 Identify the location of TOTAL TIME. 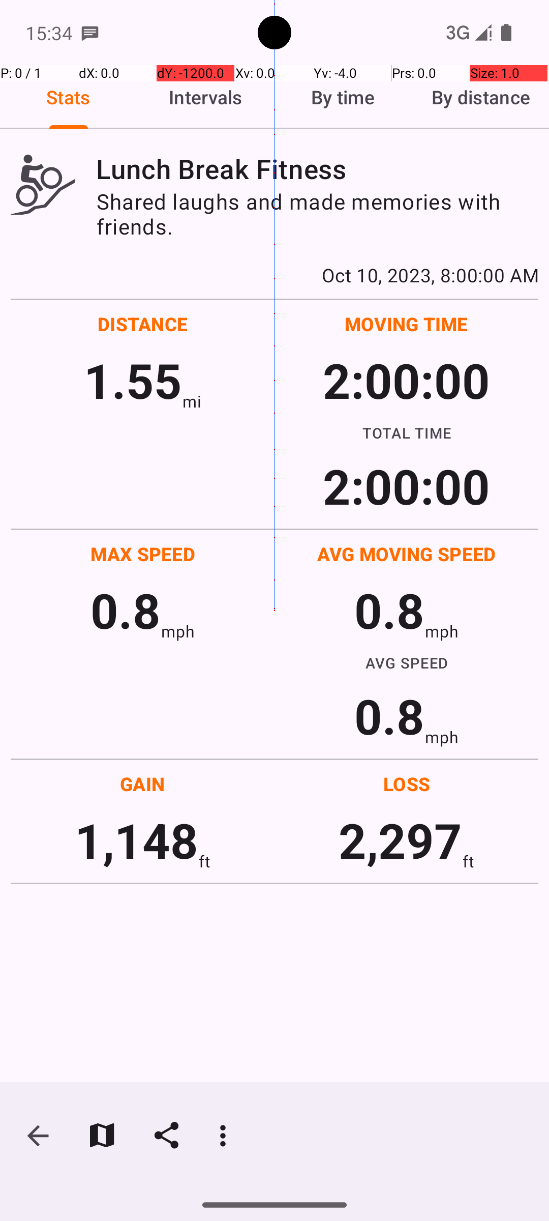
(407, 432).